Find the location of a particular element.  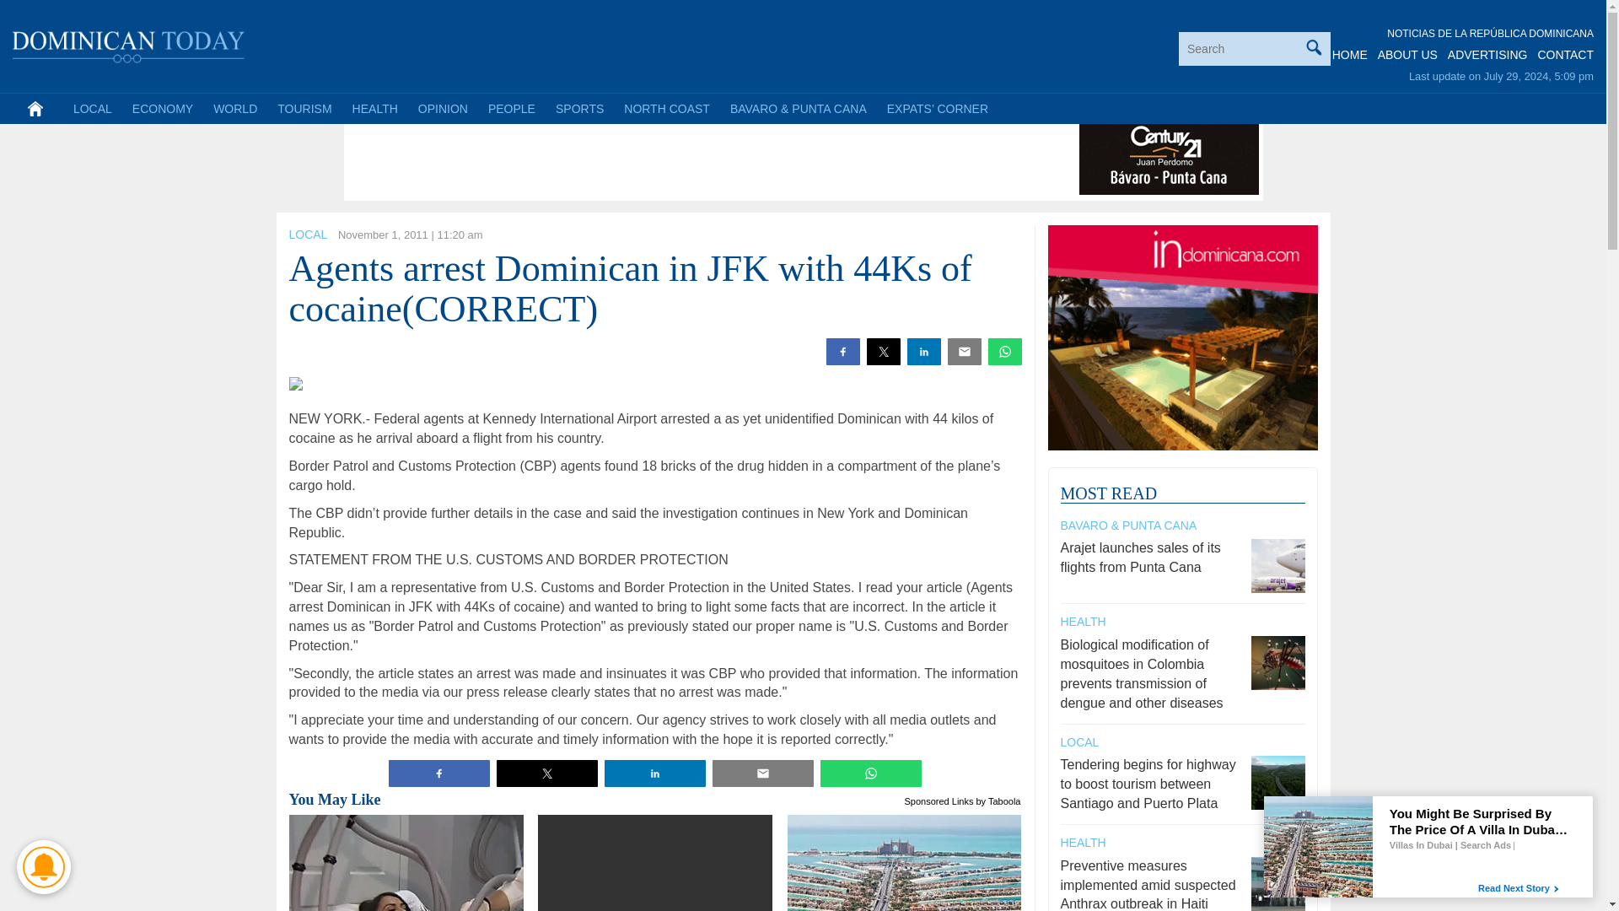

LOCAL is located at coordinates (93, 108).